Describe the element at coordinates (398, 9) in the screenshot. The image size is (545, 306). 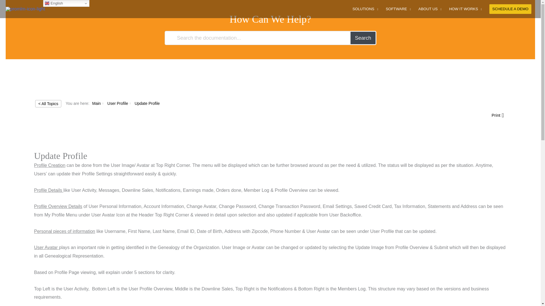
I see `SOFTWARE` at that location.